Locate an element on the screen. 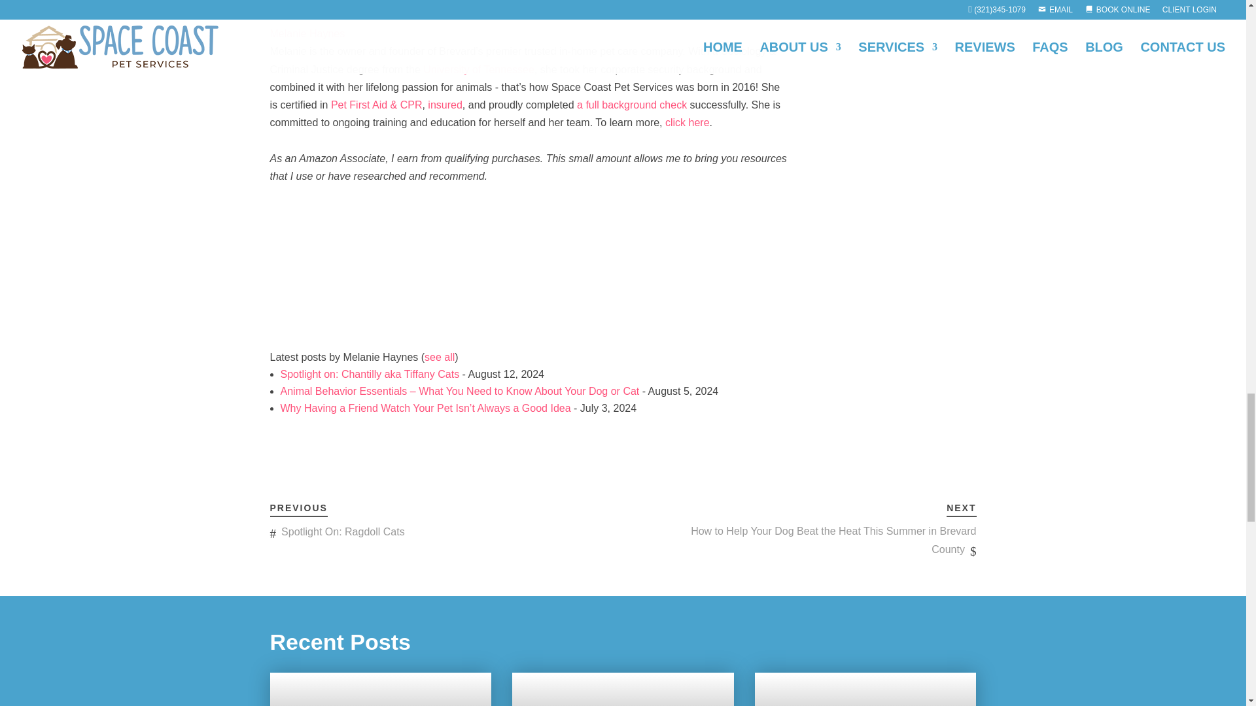 The width and height of the screenshot is (1256, 706). see all is located at coordinates (440, 357).